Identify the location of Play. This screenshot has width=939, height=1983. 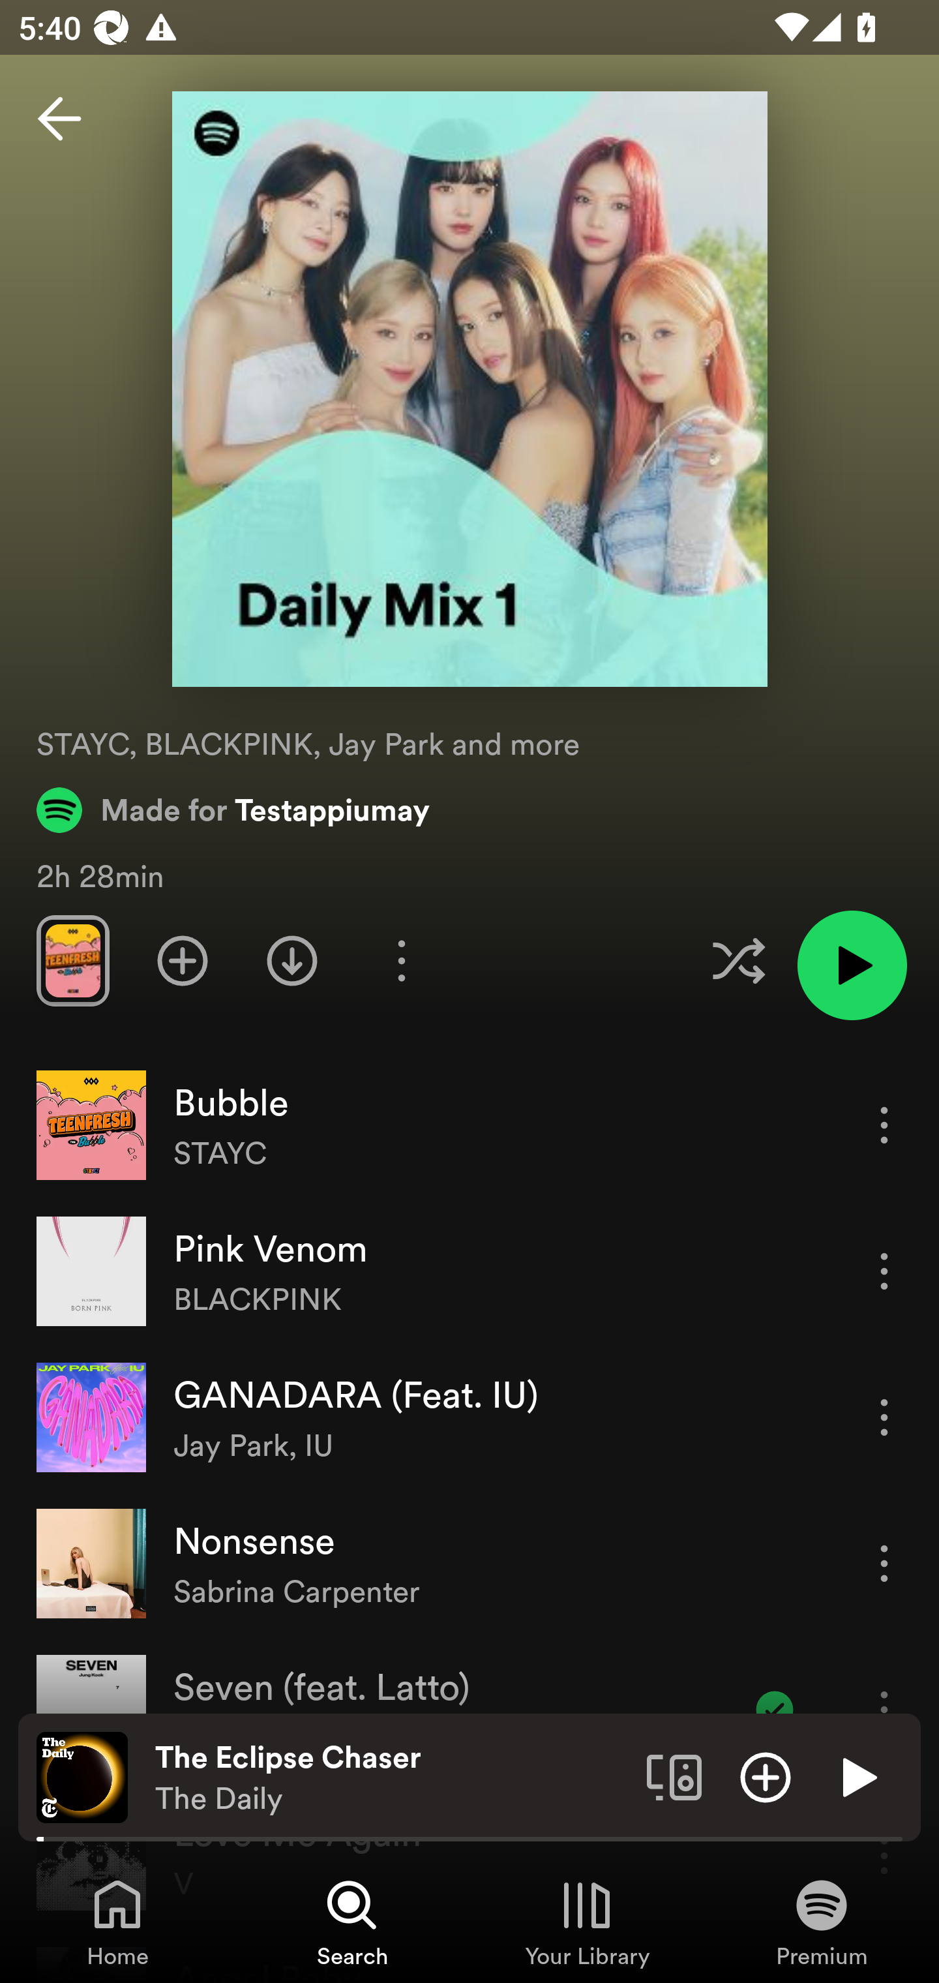
(857, 1776).